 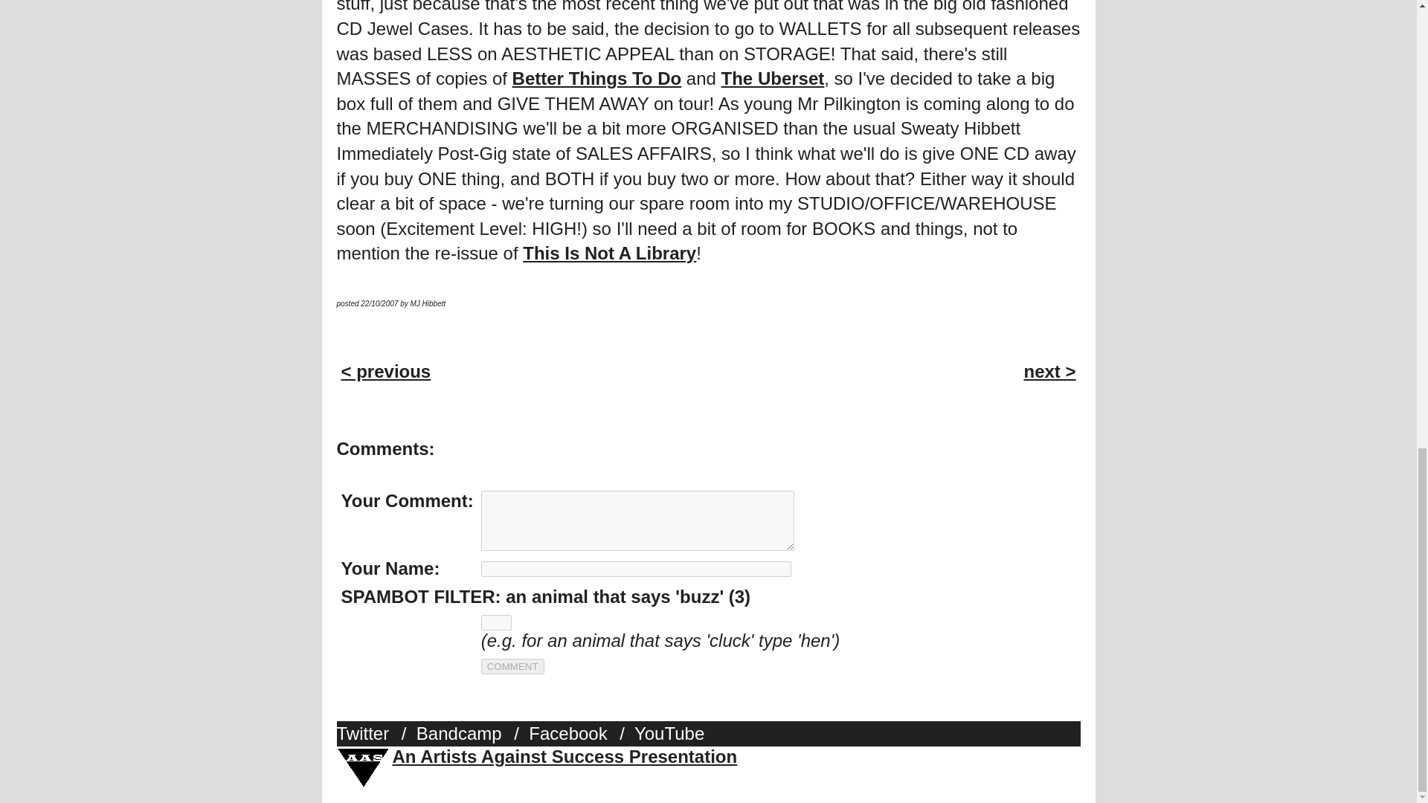 What do you see at coordinates (463, 733) in the screenshot?
I see `Bandcamp` at bounding box center [463, 733].